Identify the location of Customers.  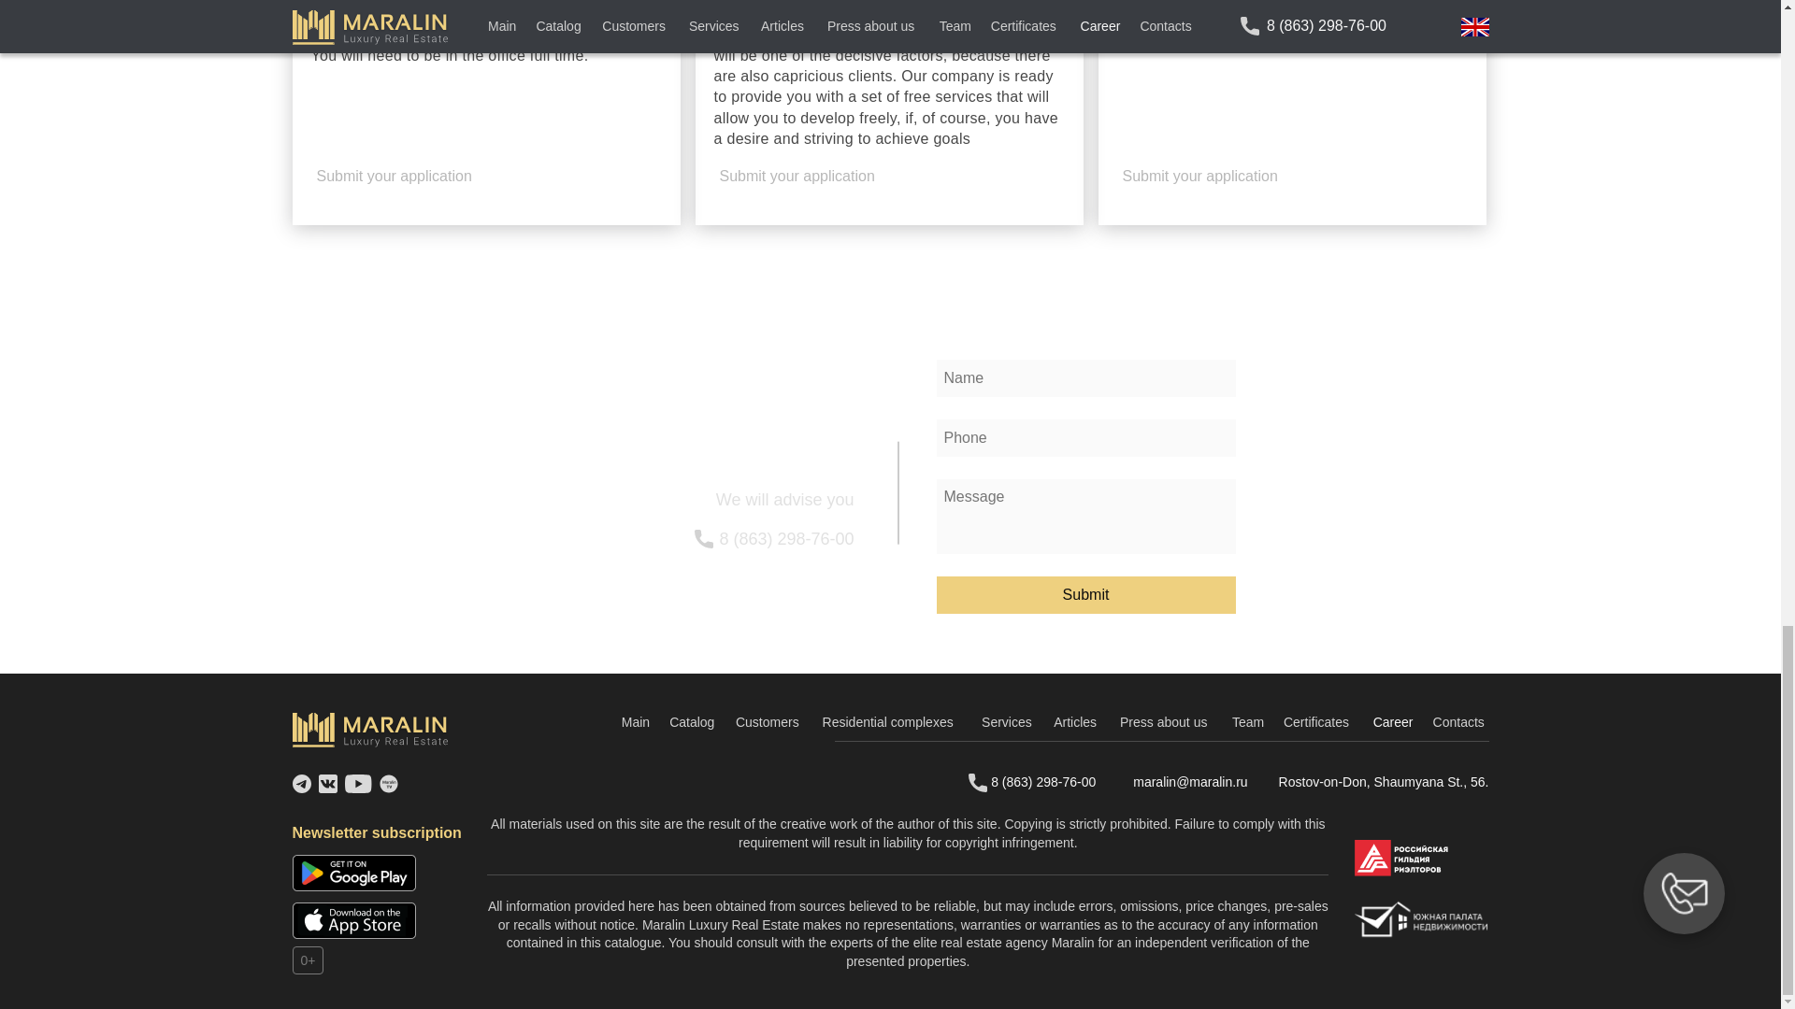
(770, 723).